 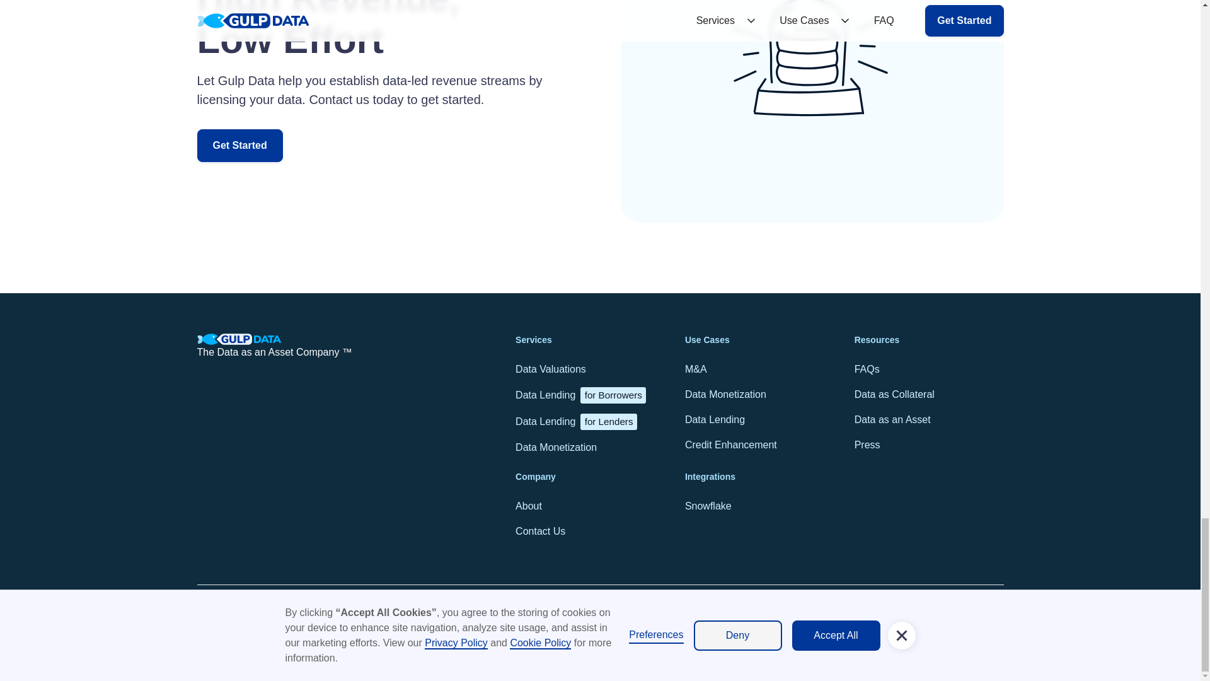 What do you see at coordinates (867, 369) in the screenshot?
I see `Get Started` at bounding box center [867, 369].